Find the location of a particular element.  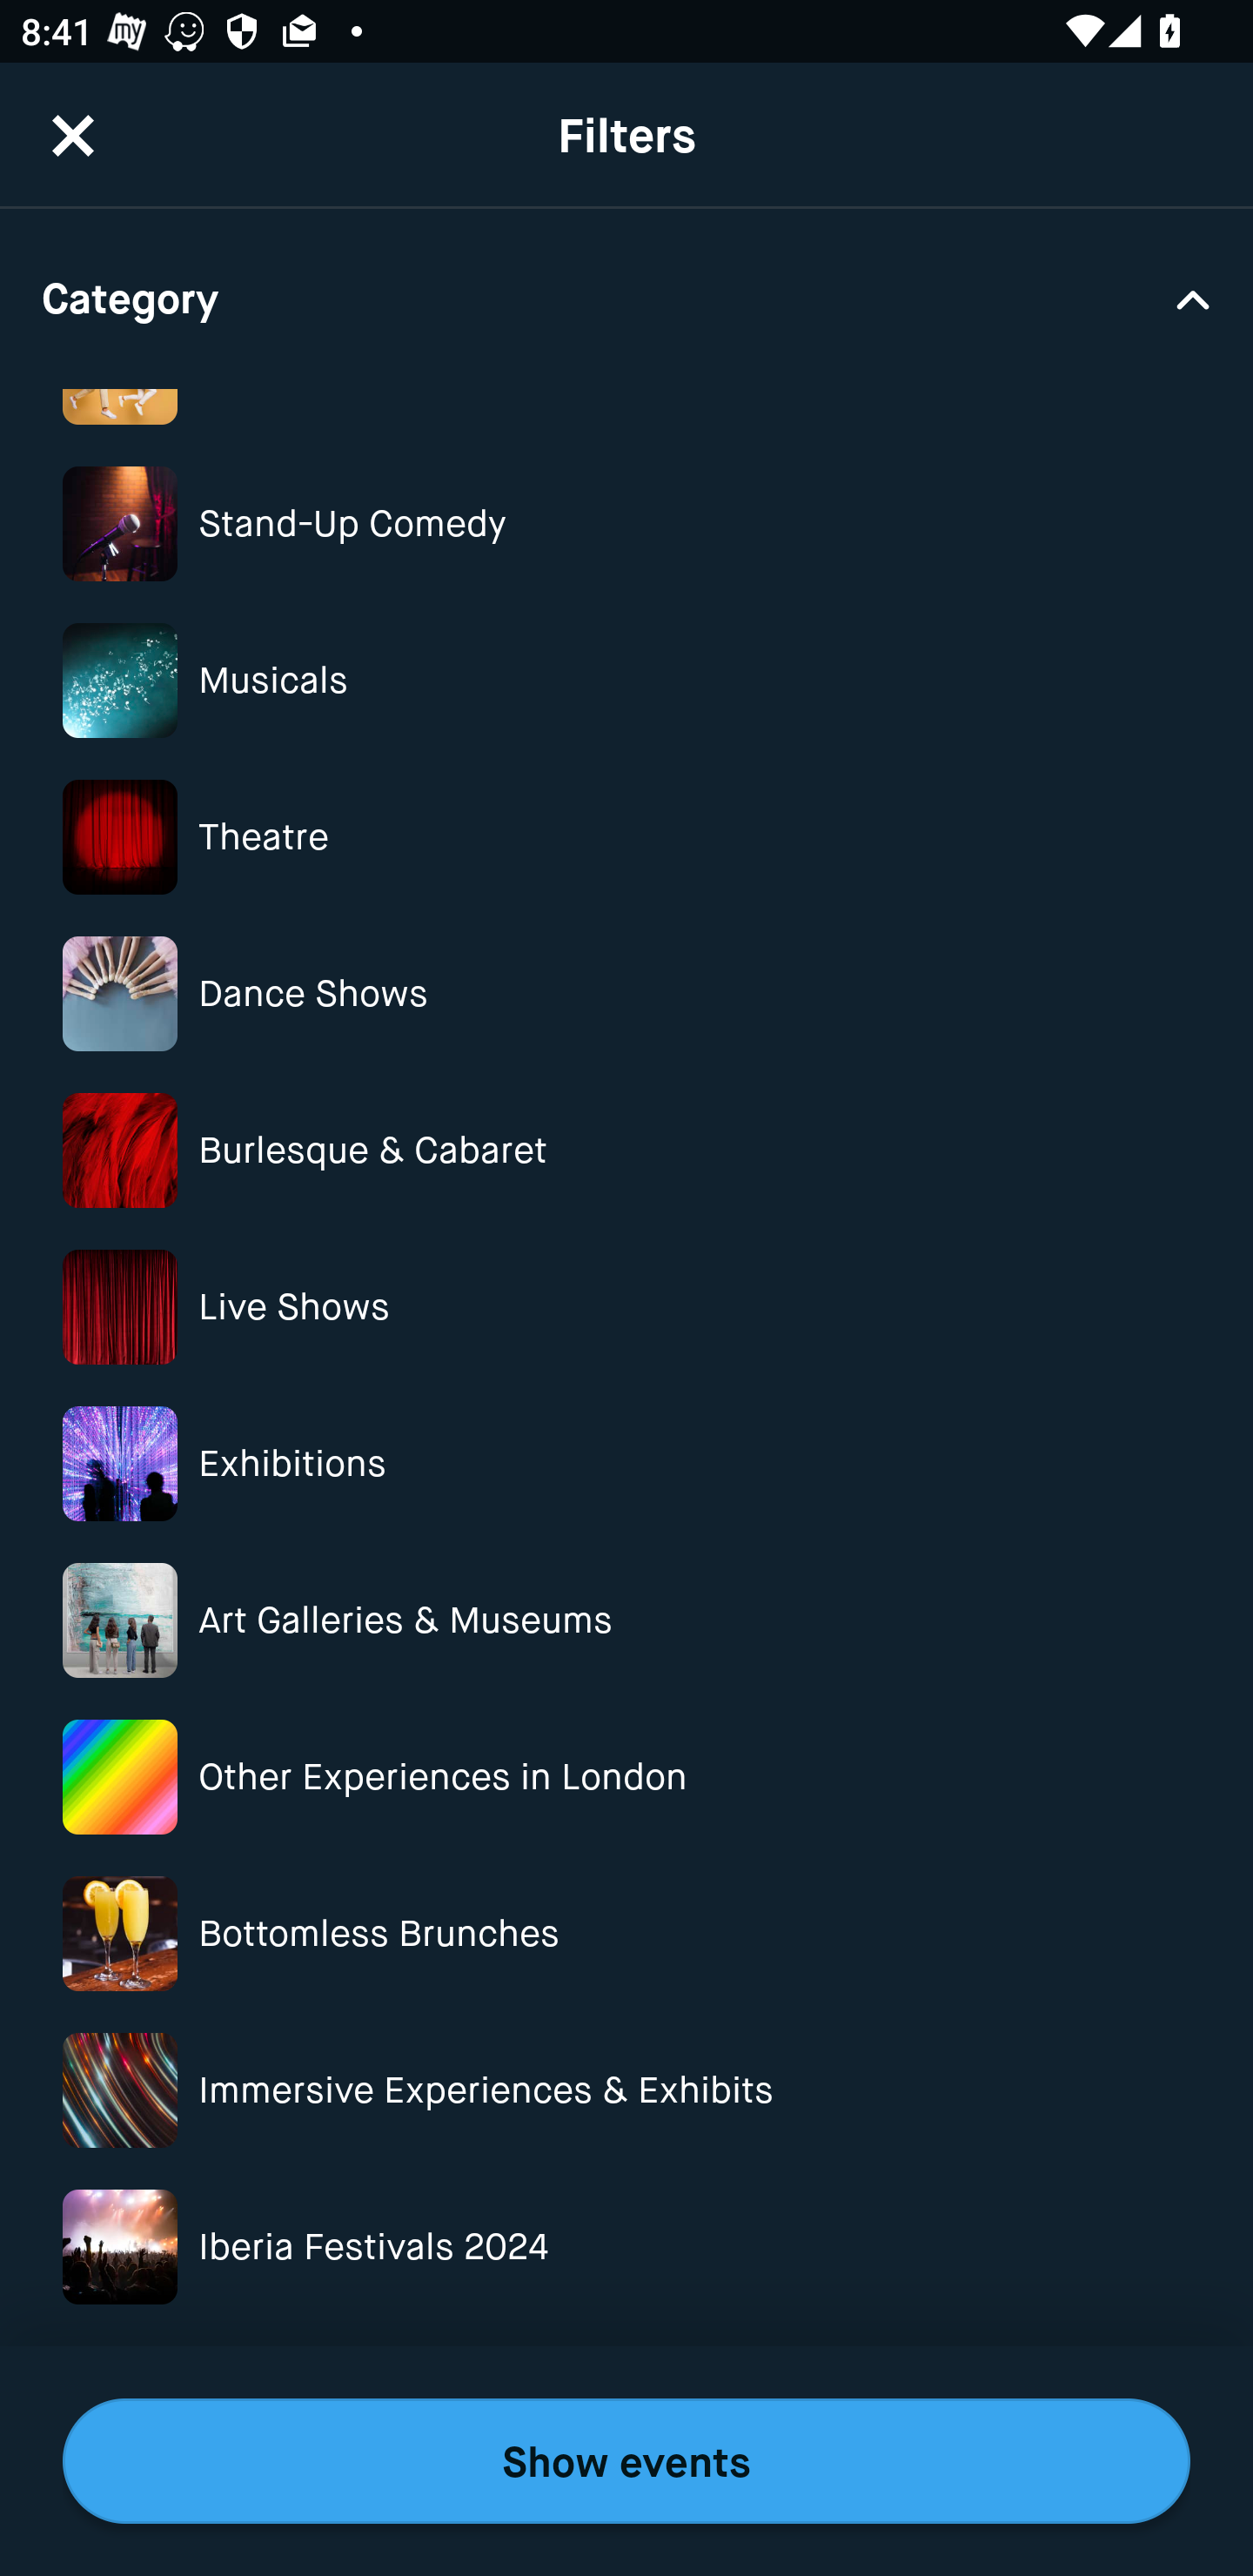

Category Image Musicals is located at coordinates (626, 681).